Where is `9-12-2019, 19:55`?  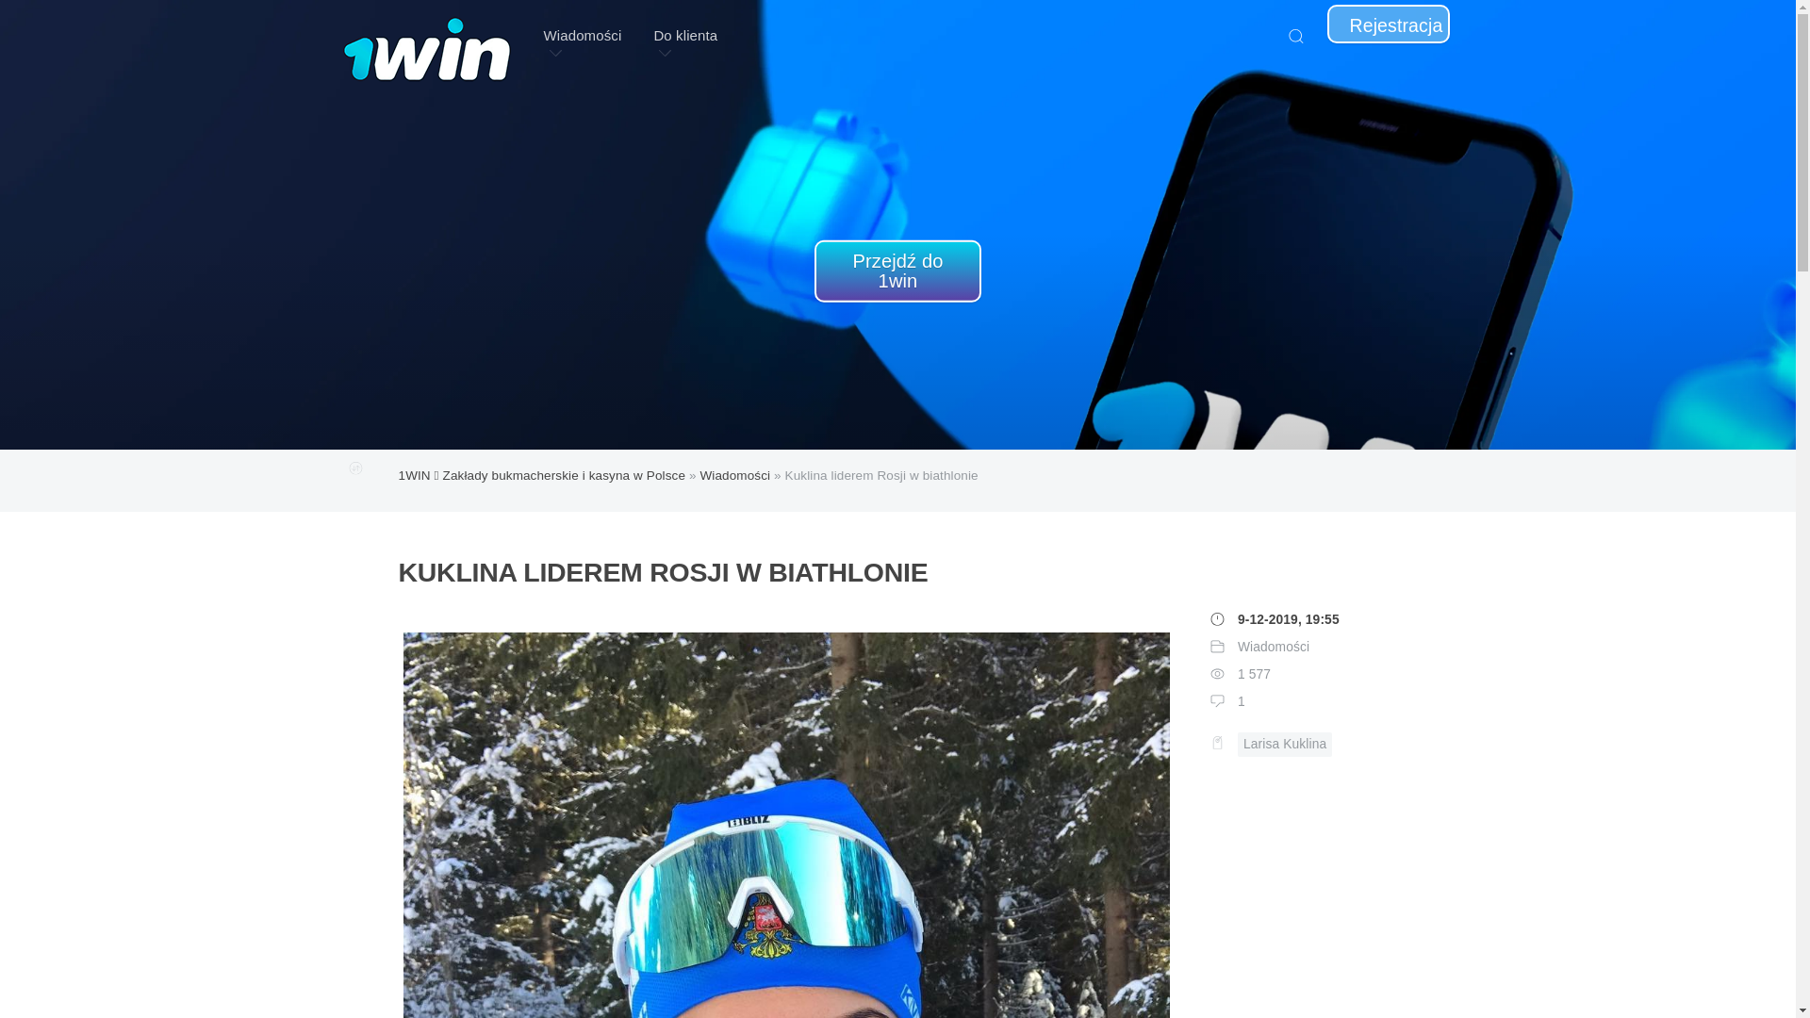 9-12-2019, 19:55 is located at coordinates (1289, 620).